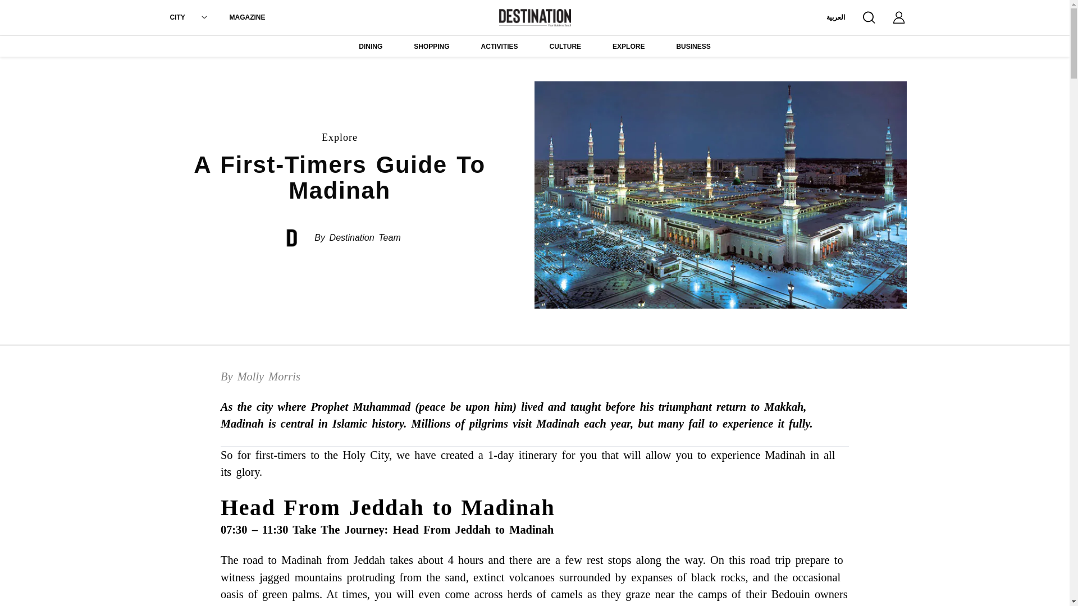 This screenshot has width=1078, height=606. Describe the element at coordinates (371, 47) in the screenshot. I see `DINING` at that location.